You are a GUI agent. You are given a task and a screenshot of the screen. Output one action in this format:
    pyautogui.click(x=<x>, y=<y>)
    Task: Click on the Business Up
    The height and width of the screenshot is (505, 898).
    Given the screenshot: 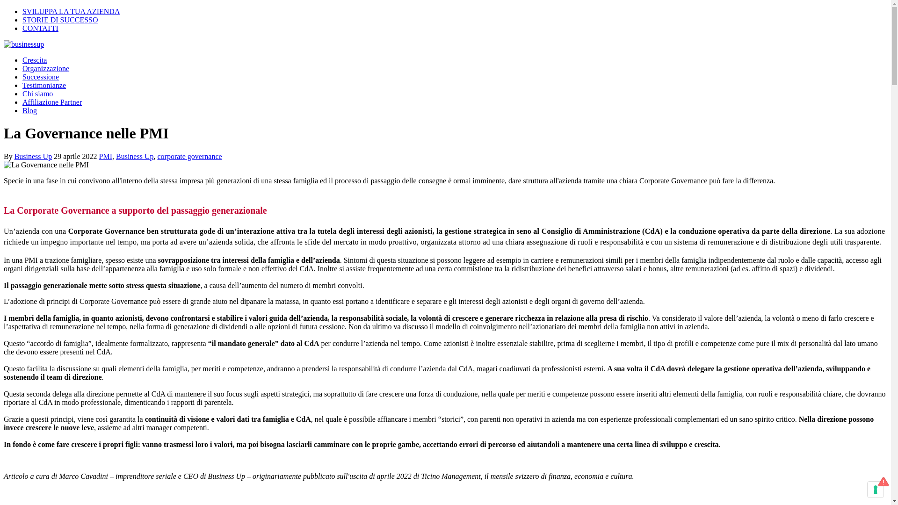 What is the action you would take?
    pyautogui.click(x=33, y=156)
    